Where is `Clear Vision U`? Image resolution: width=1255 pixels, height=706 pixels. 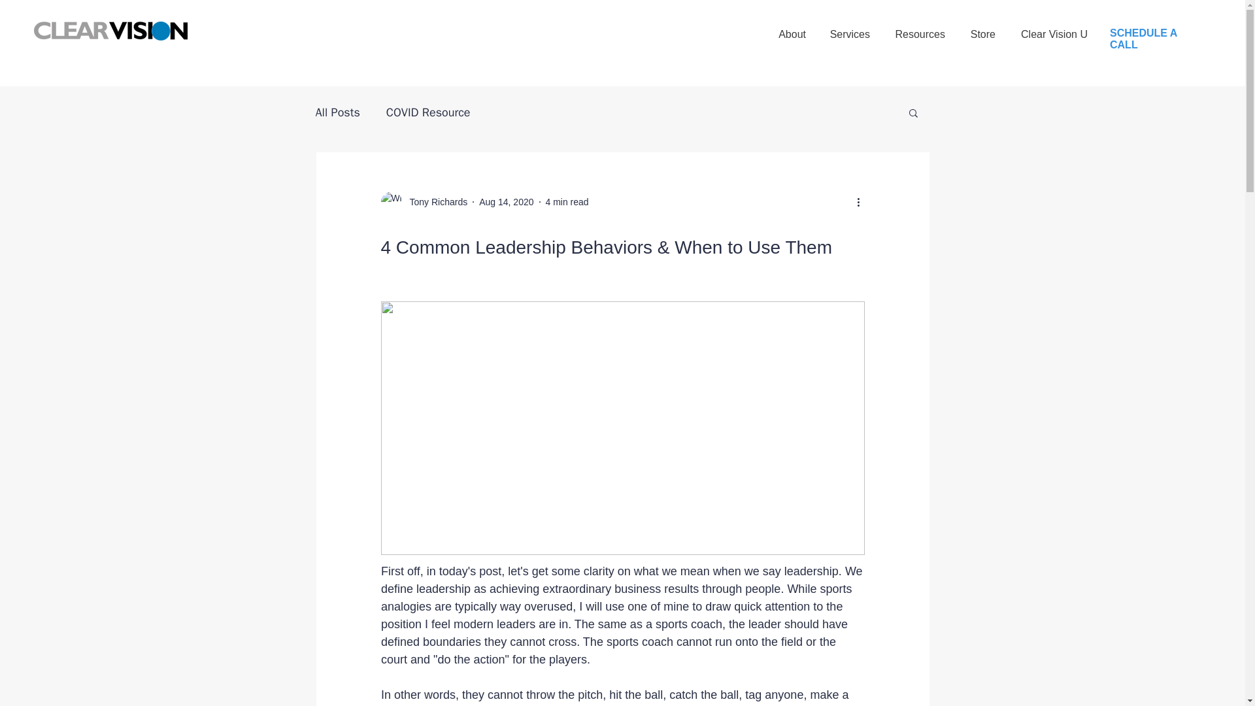
Clear Vision U is located at coordinates (1053, 28).